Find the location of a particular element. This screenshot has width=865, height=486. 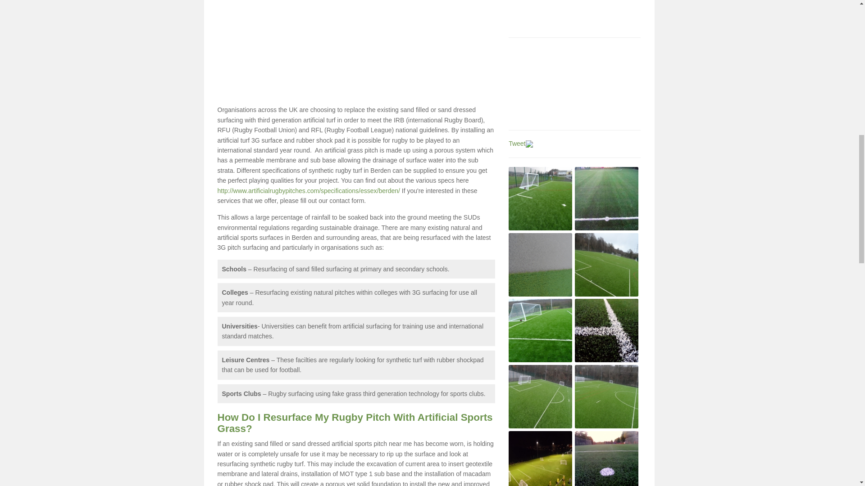

Artificial Rugby Pitch Resurface in Berden 4 is located at coordinates (606, 265).